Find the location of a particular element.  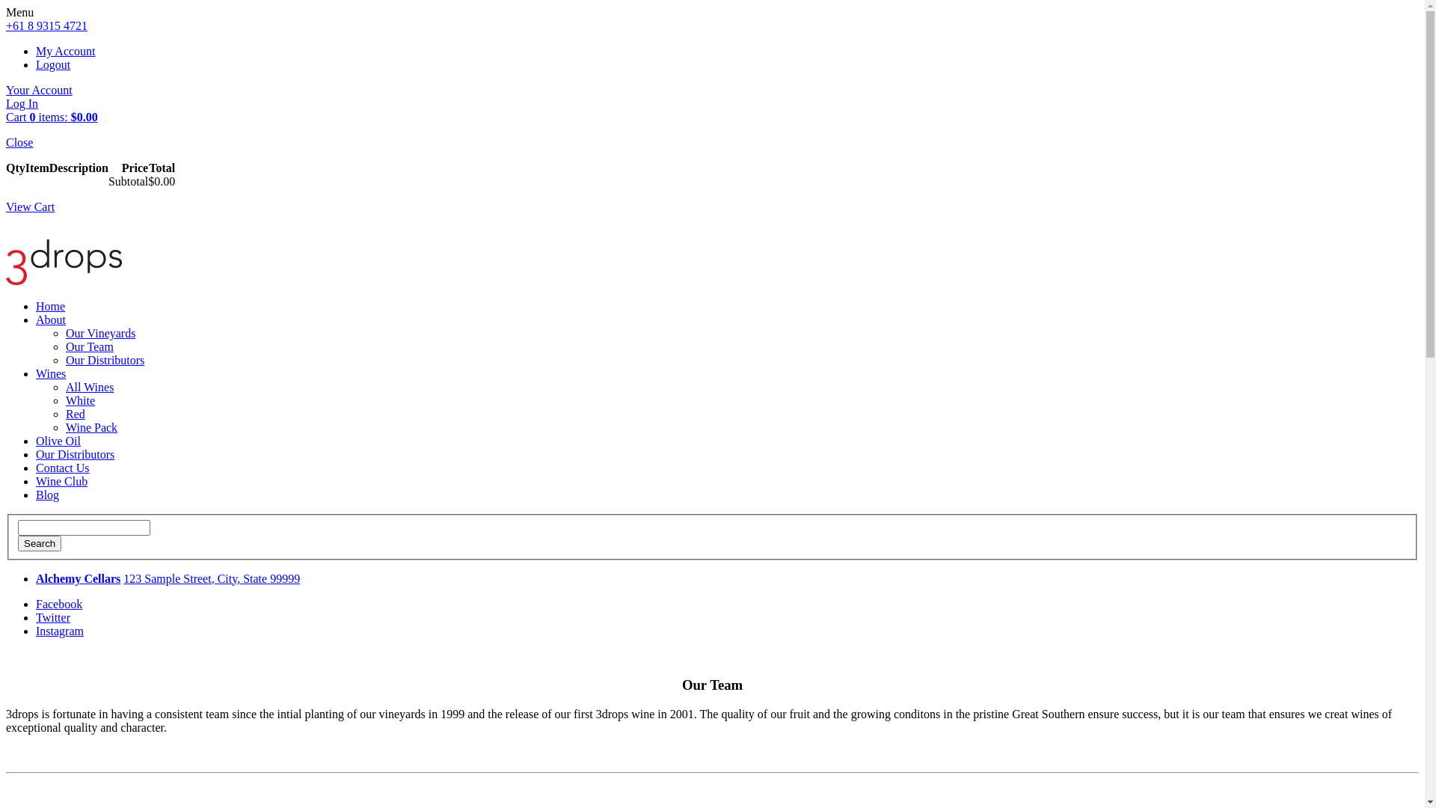

Our Vineyards is located at coordinates (100, 334).